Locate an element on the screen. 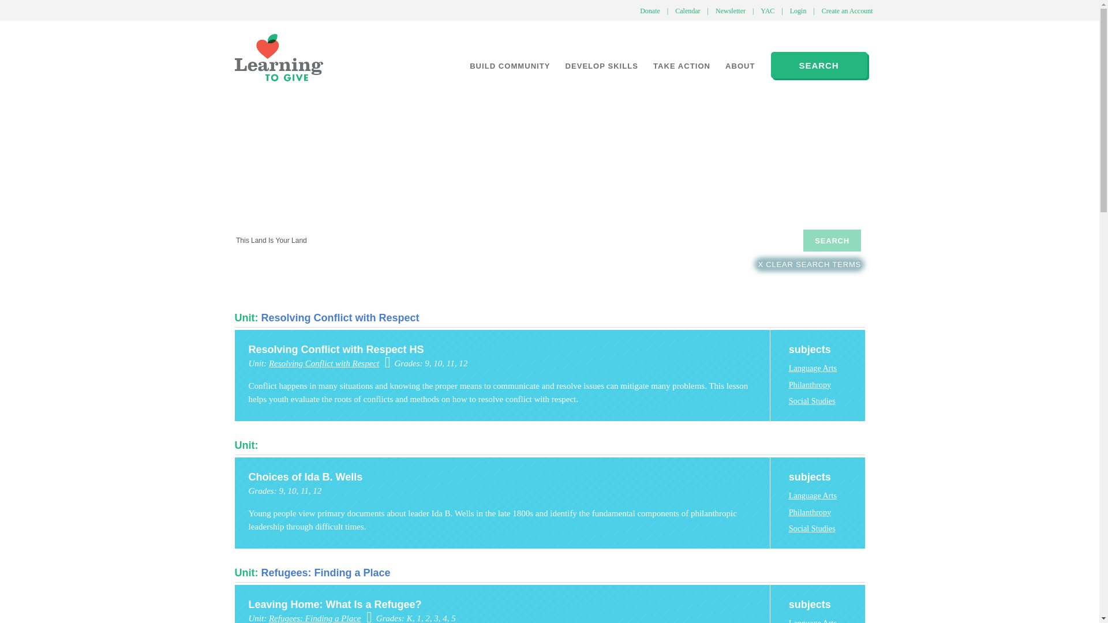 The width and height of the screenshot is (1108, 623). YAC is located at coordinates (767, 10).